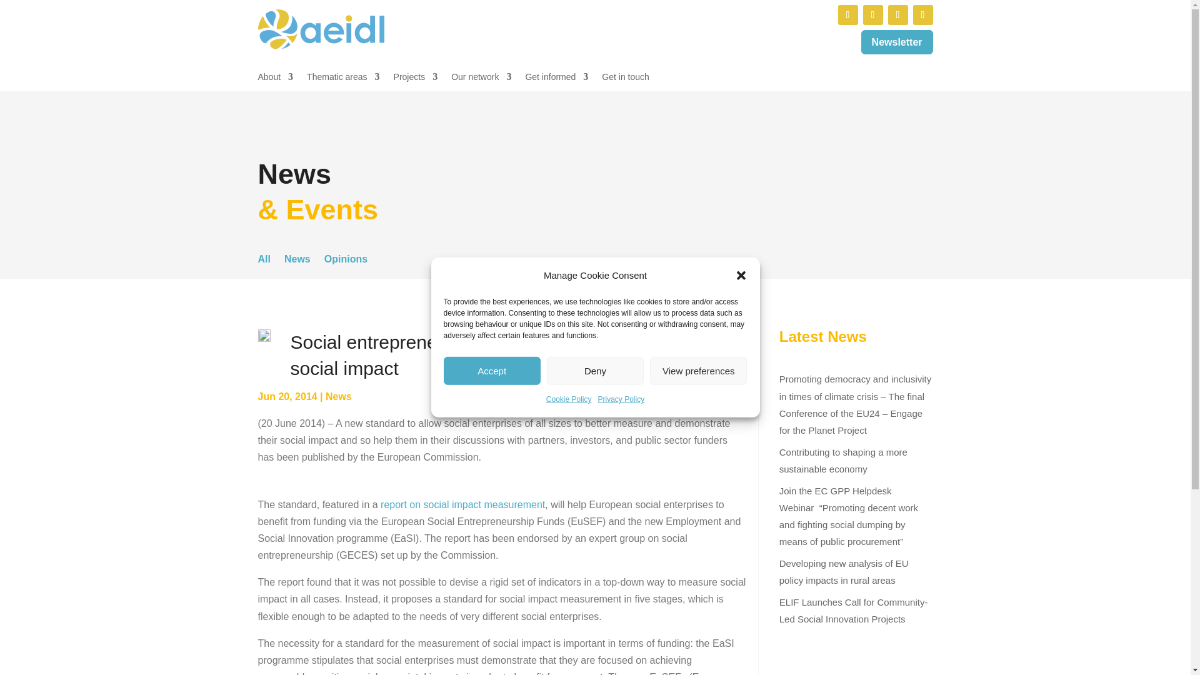 Image resolution: width=1200 pixels, height=675 pixels. I want to click on Newsletter, so click(897, 42).